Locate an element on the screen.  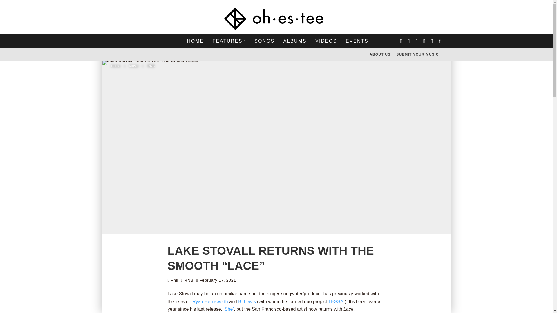
FEATURES is located at coordinates (229, 41).